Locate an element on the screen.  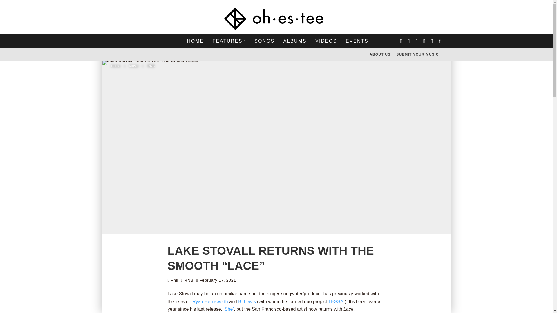
FEATURES is located at coordinates (229, 41).